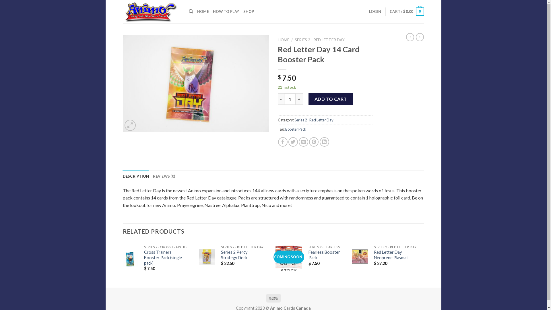 Image resolution: width=551 pixels, height=310 pixels. Describe the element at coordinates (304, 142) in the screenshot. I see `Email to a Friend` at that location.